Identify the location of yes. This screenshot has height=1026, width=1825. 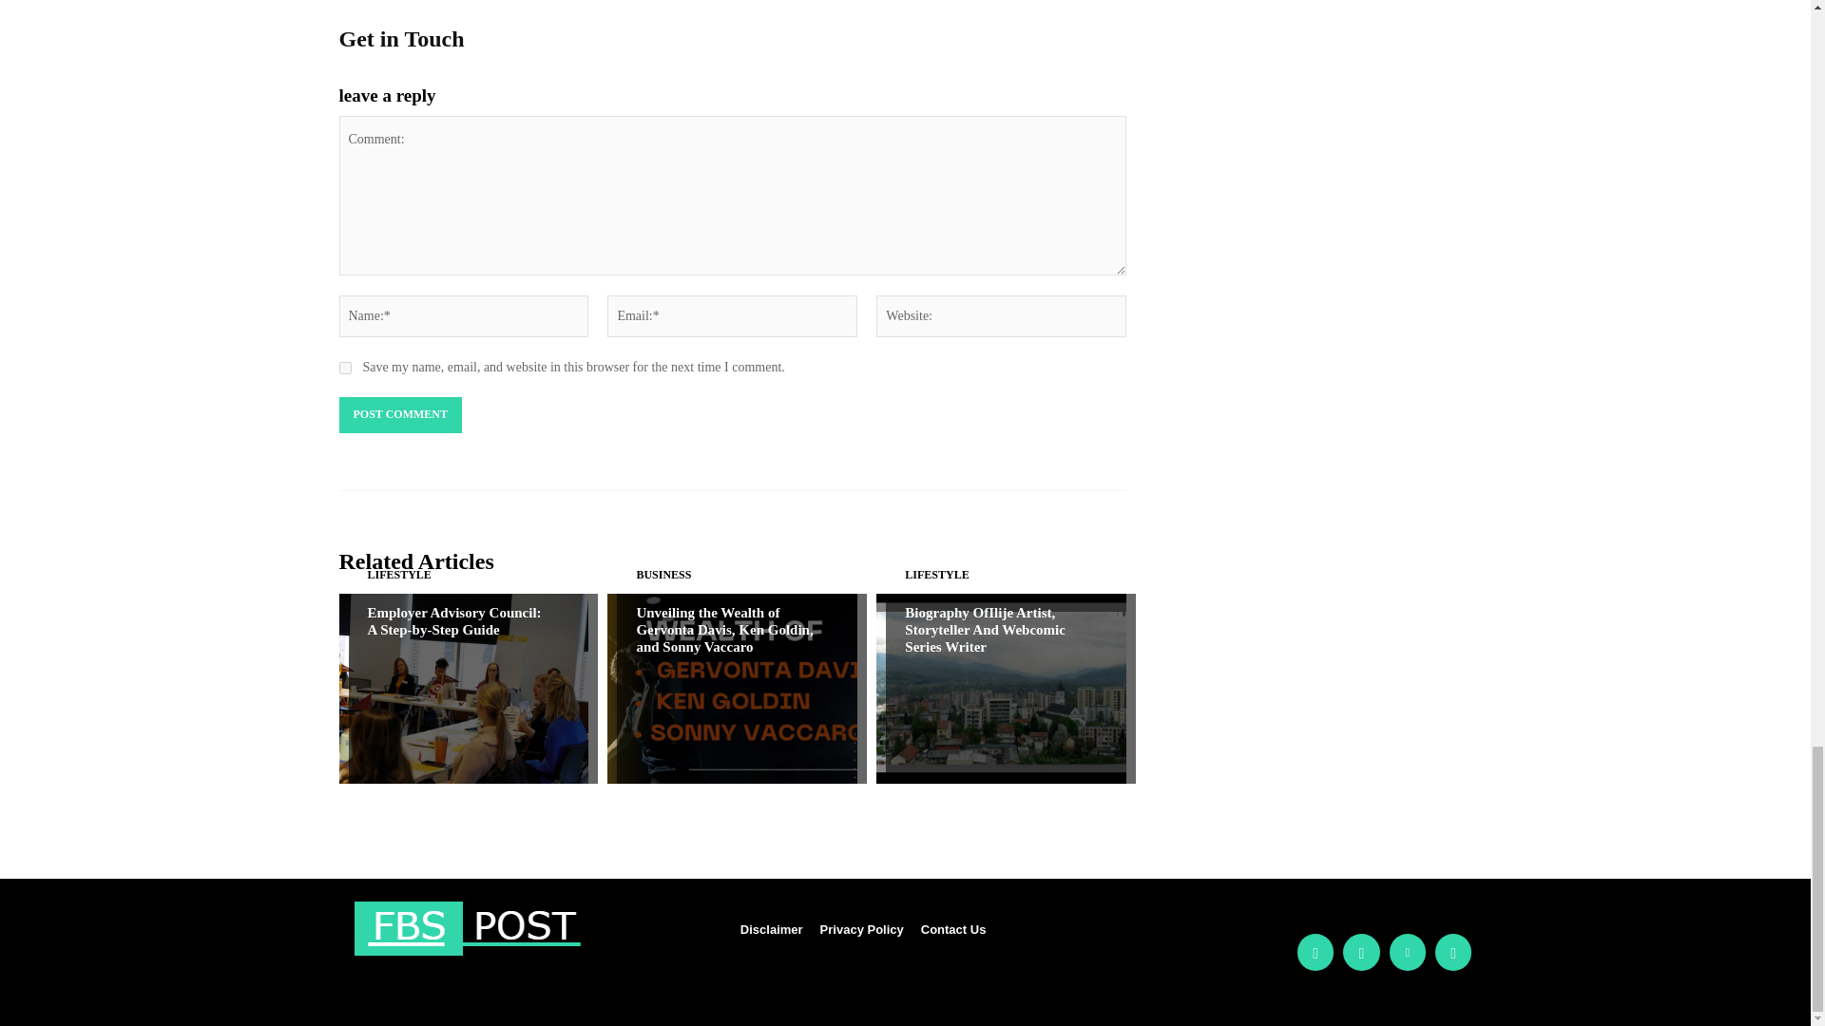
(344, 369).